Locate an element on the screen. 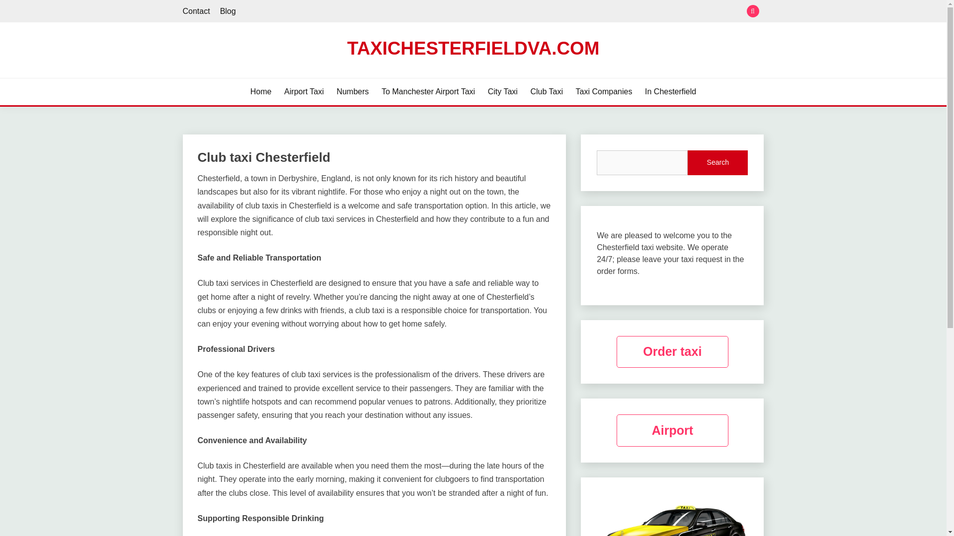 The width and height of the screenshot is (954, 536). City Taxi is located at coordinates (503, 91).